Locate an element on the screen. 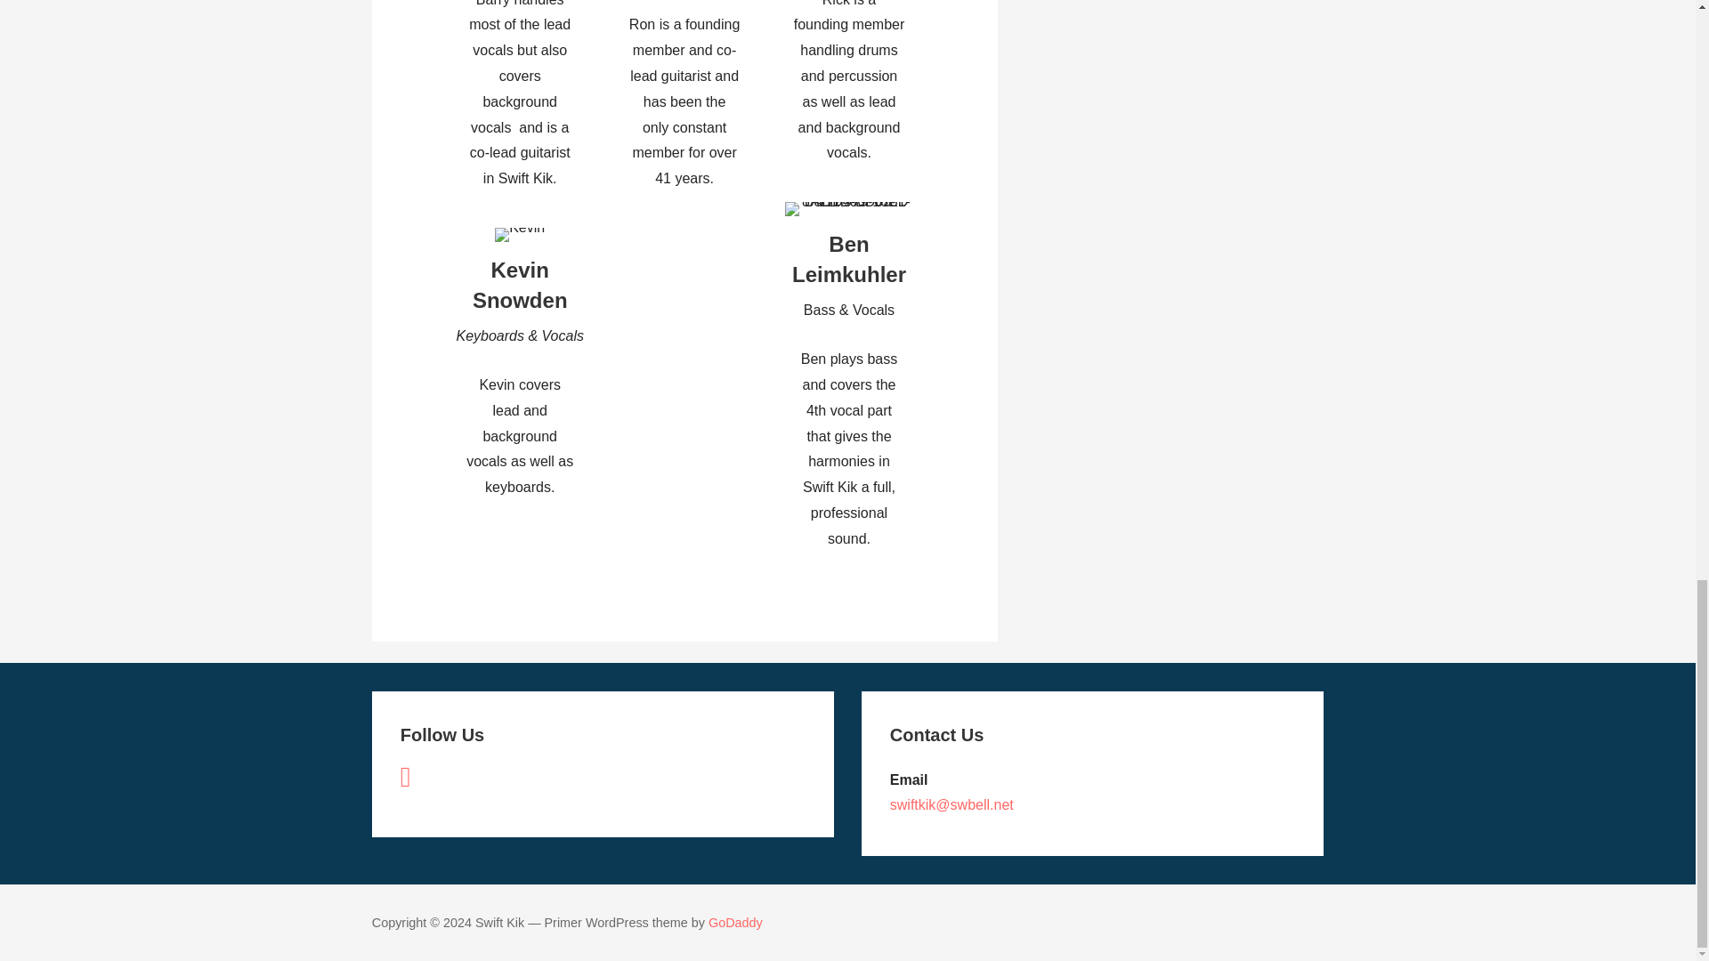 Image resolution: width=1709 pixels, height=961 pixels. Kevin is located at coordinates (520, 235).